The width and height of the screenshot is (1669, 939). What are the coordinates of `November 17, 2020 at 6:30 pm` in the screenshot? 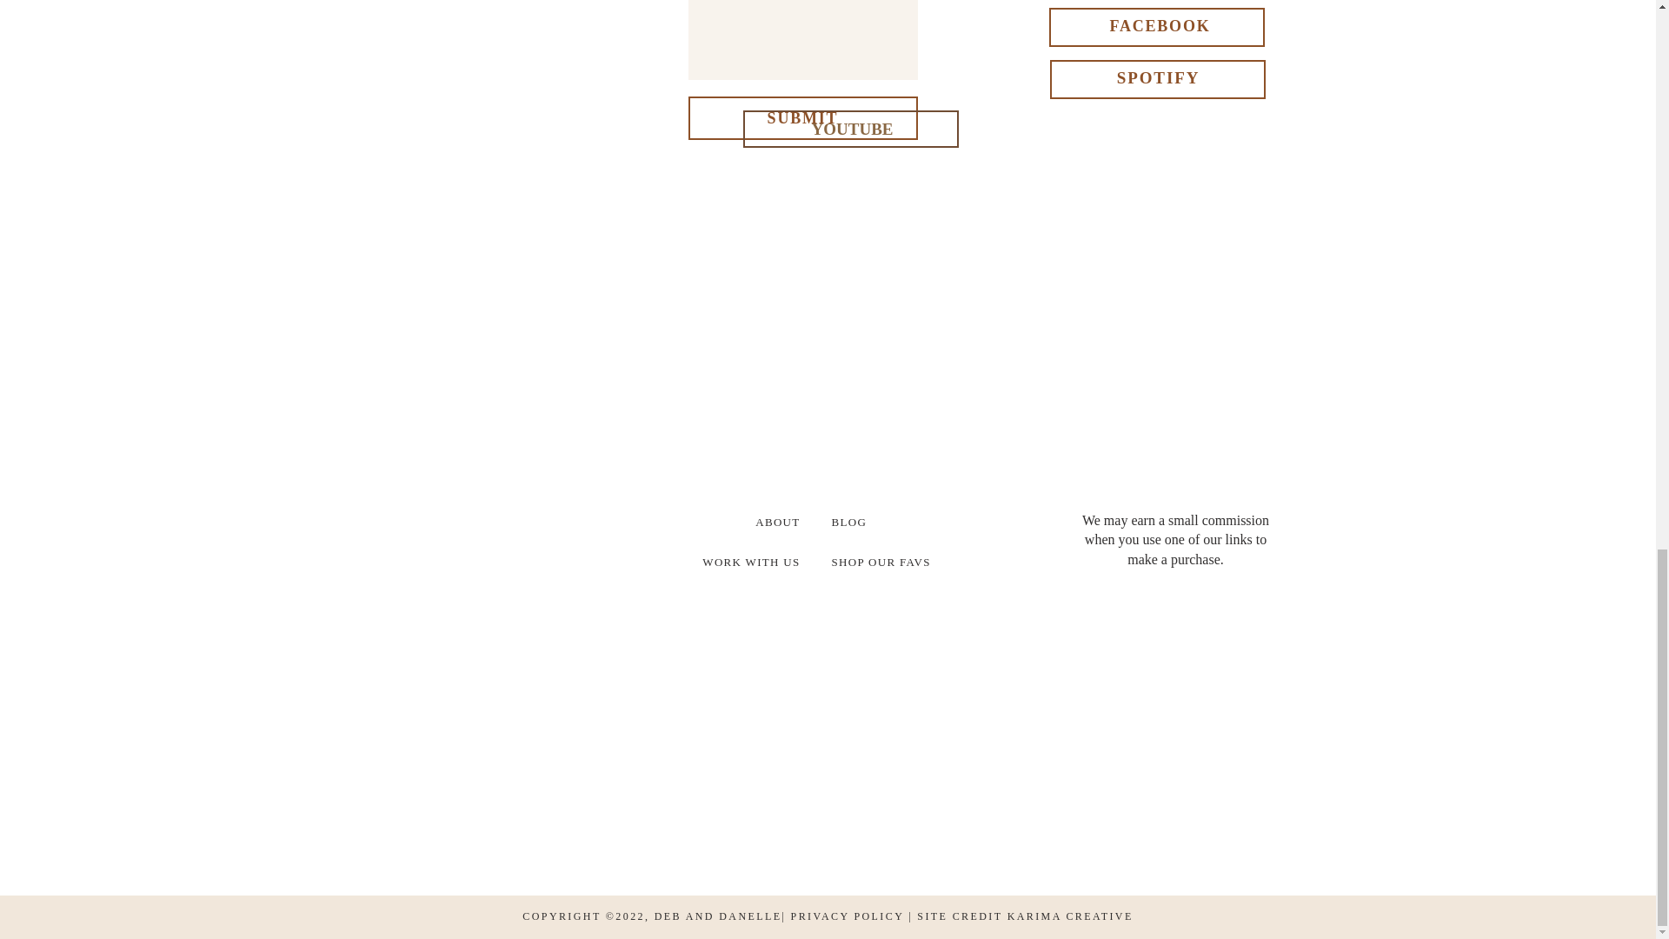 It's located at (834, 480).